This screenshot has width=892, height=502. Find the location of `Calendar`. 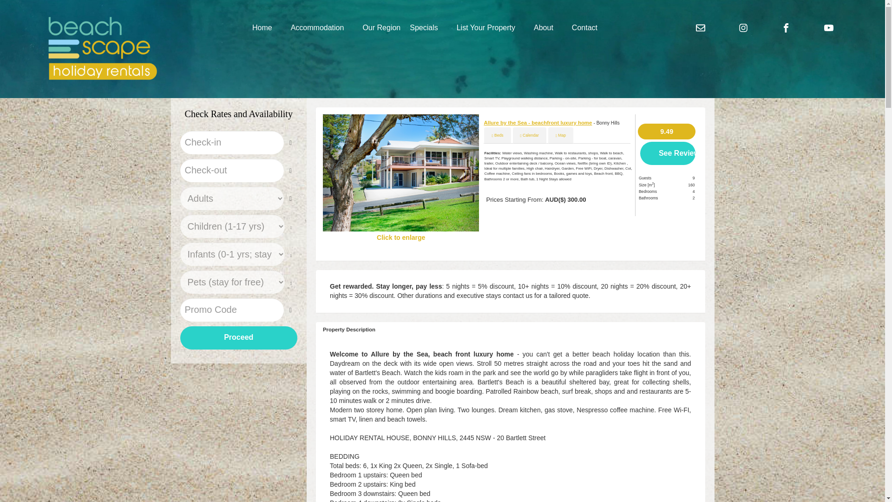

Calendar is located at coordinates (530, 135).